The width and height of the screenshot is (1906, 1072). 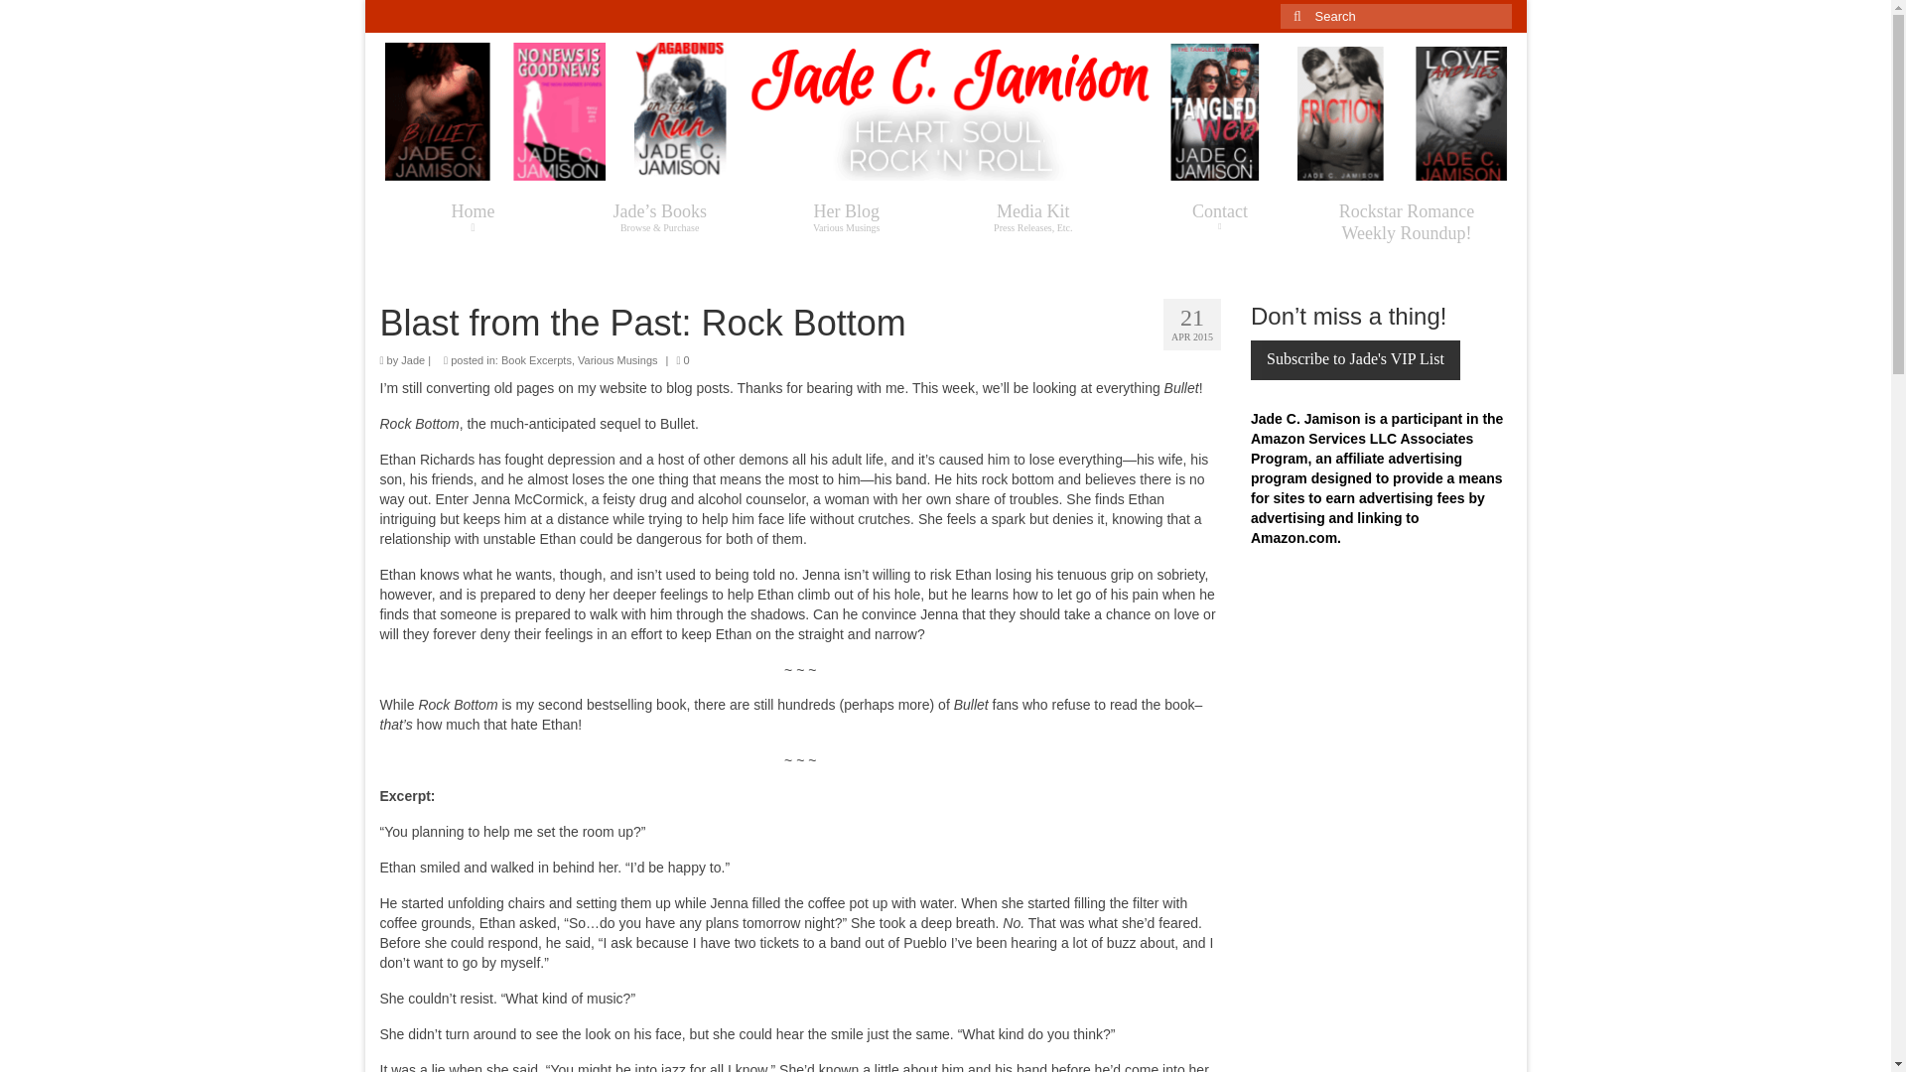 What do you see at coordinates (473, 216) in the screenshot?
I see `Jade` at bounding box center [473, 216].